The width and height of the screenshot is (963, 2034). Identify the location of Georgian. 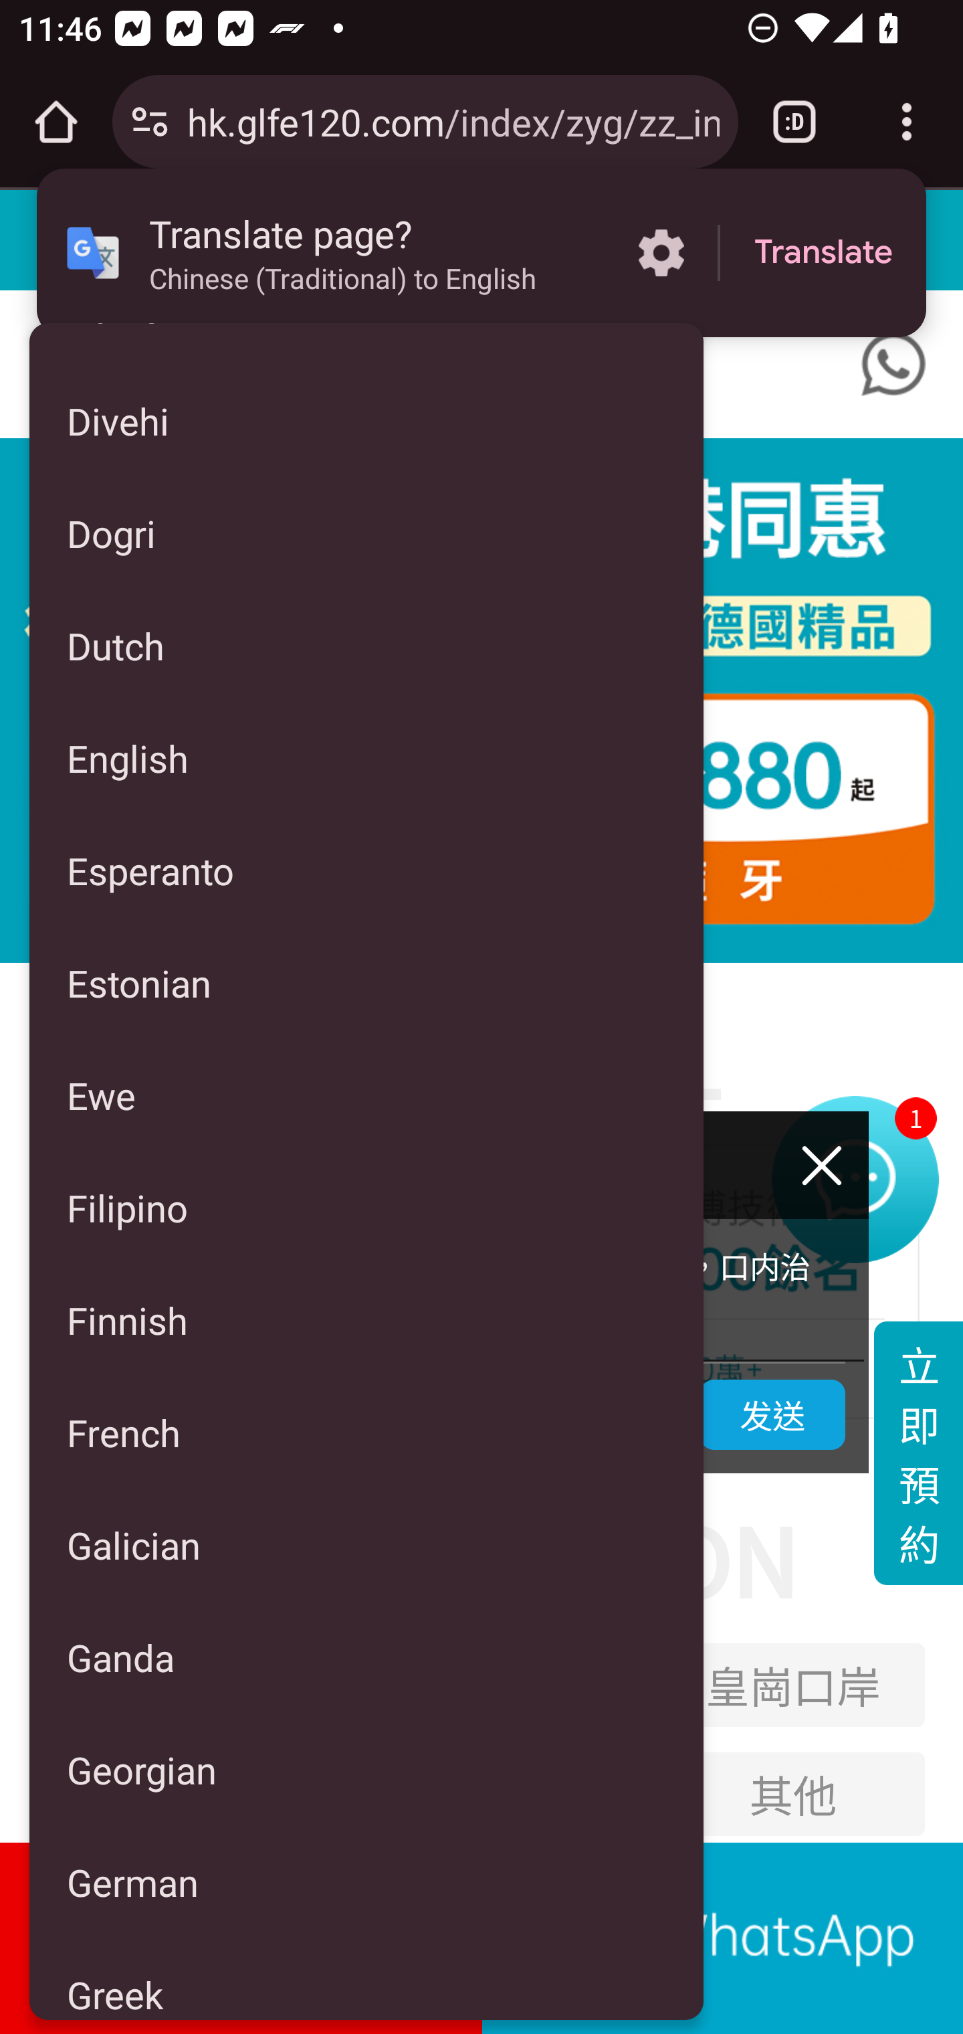
(366, 1769).